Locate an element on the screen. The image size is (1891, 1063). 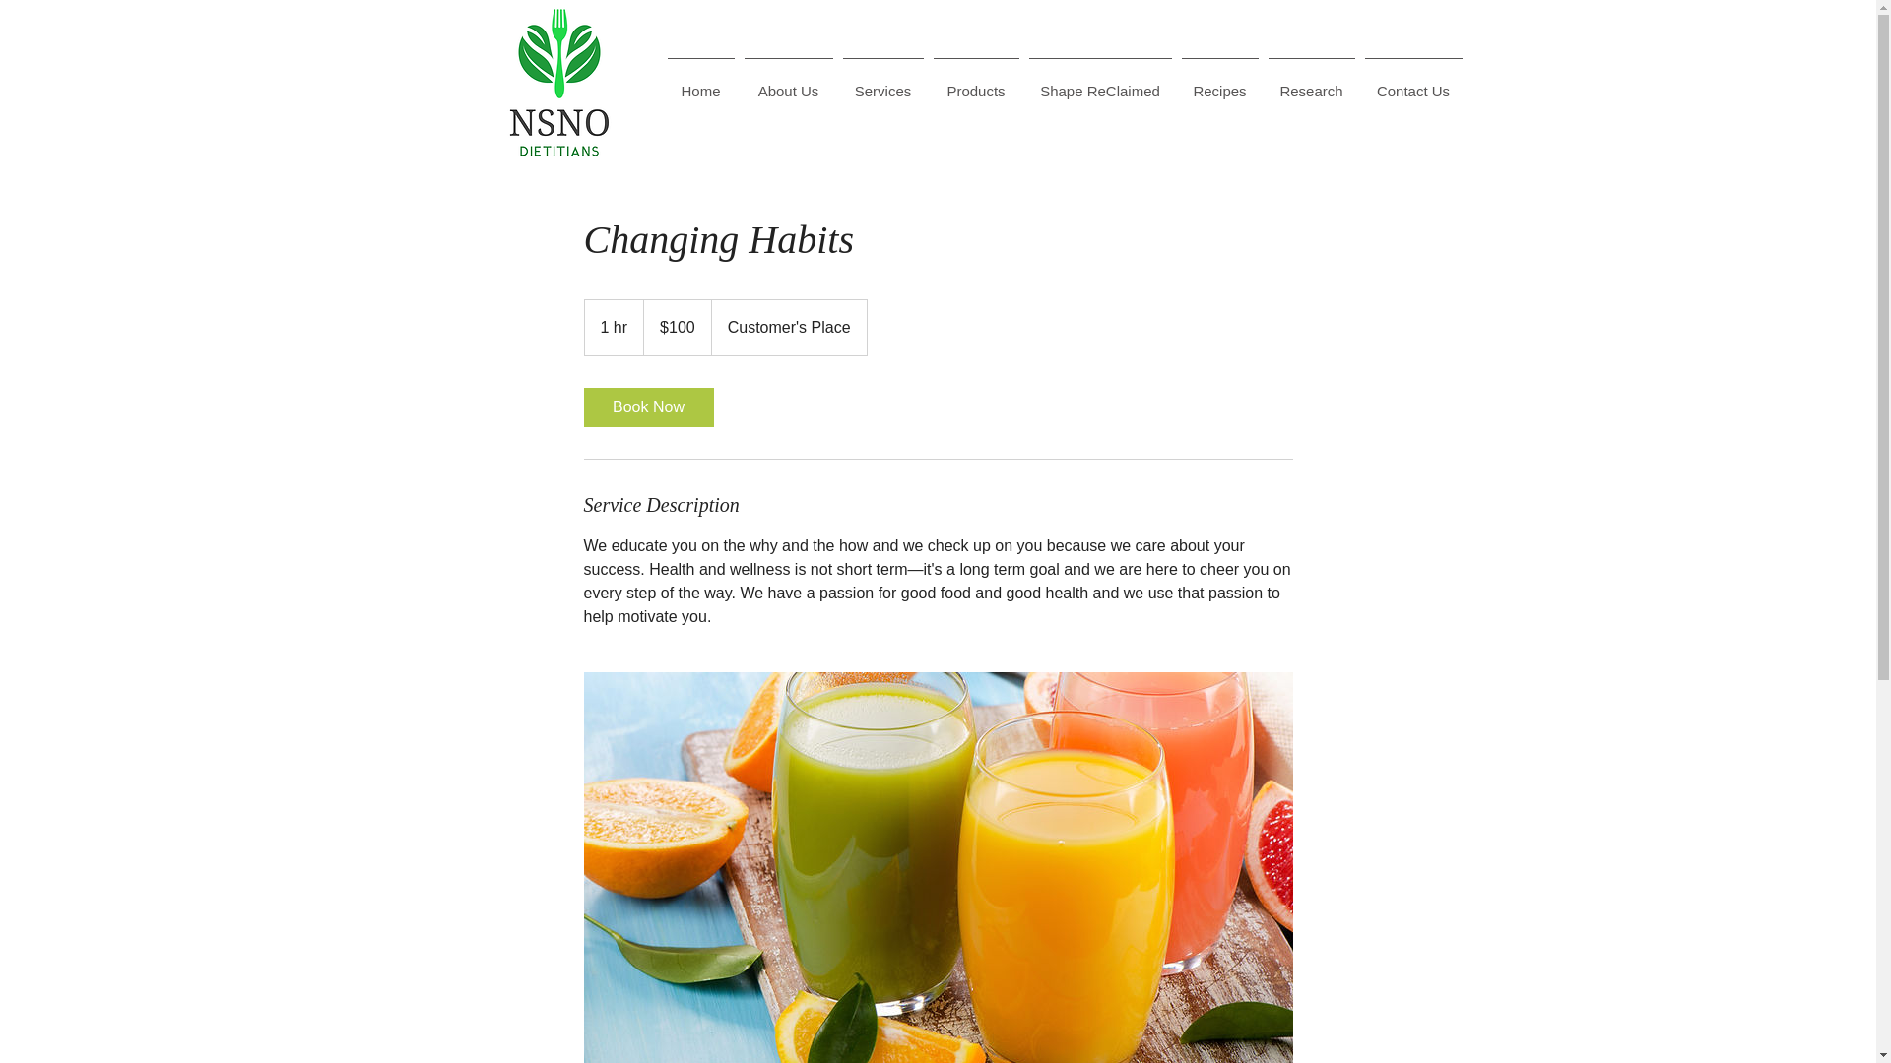
Home is located at coordinates (700, 83).